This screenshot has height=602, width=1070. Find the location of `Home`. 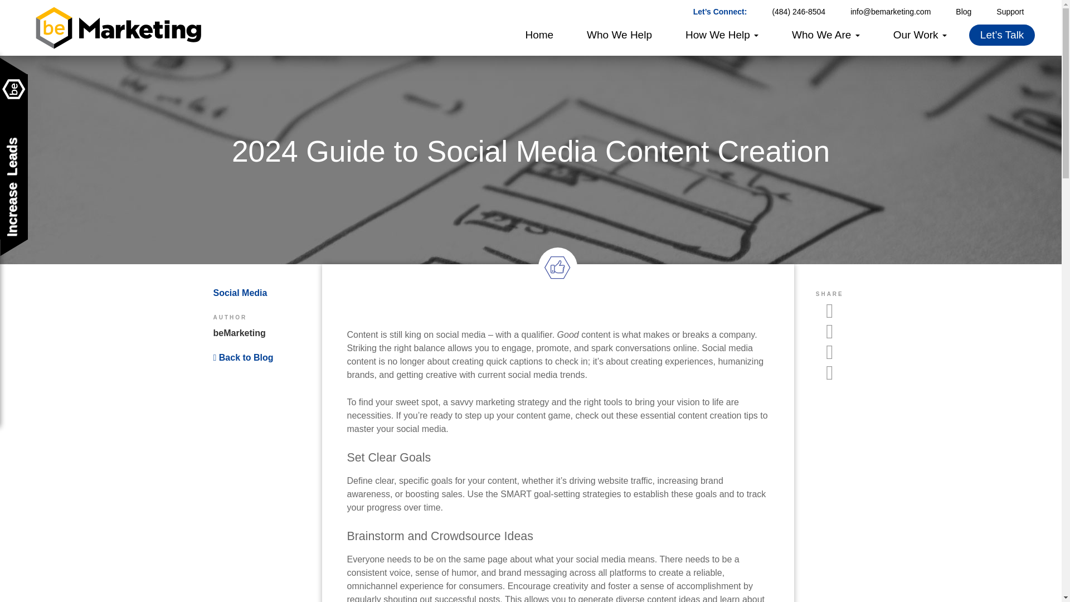

Home is located at coordinates (539, 35).